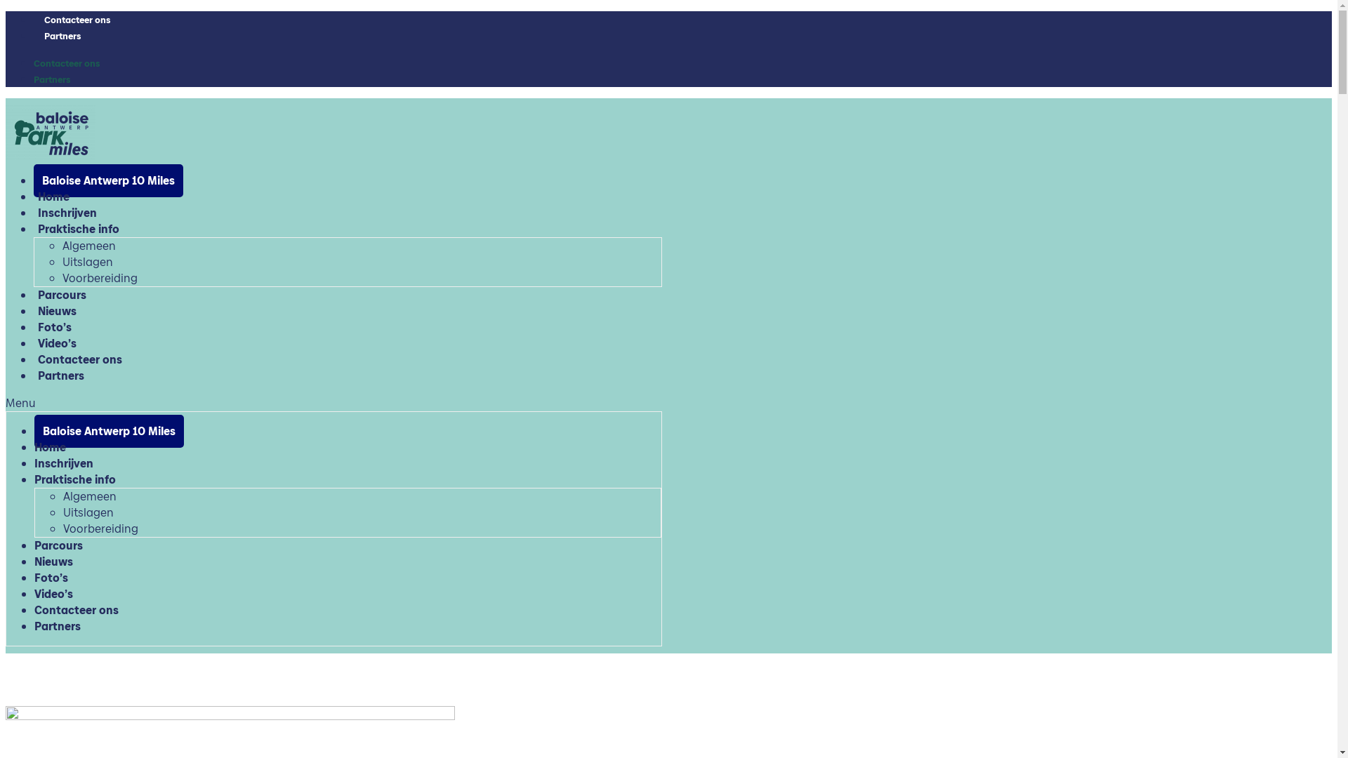 The image size is (1348, 758). What do you see at coordinates (51, 133) in the screenshot?
I see `ParkMilas-23-Logo` at bounding box center [51, 133].